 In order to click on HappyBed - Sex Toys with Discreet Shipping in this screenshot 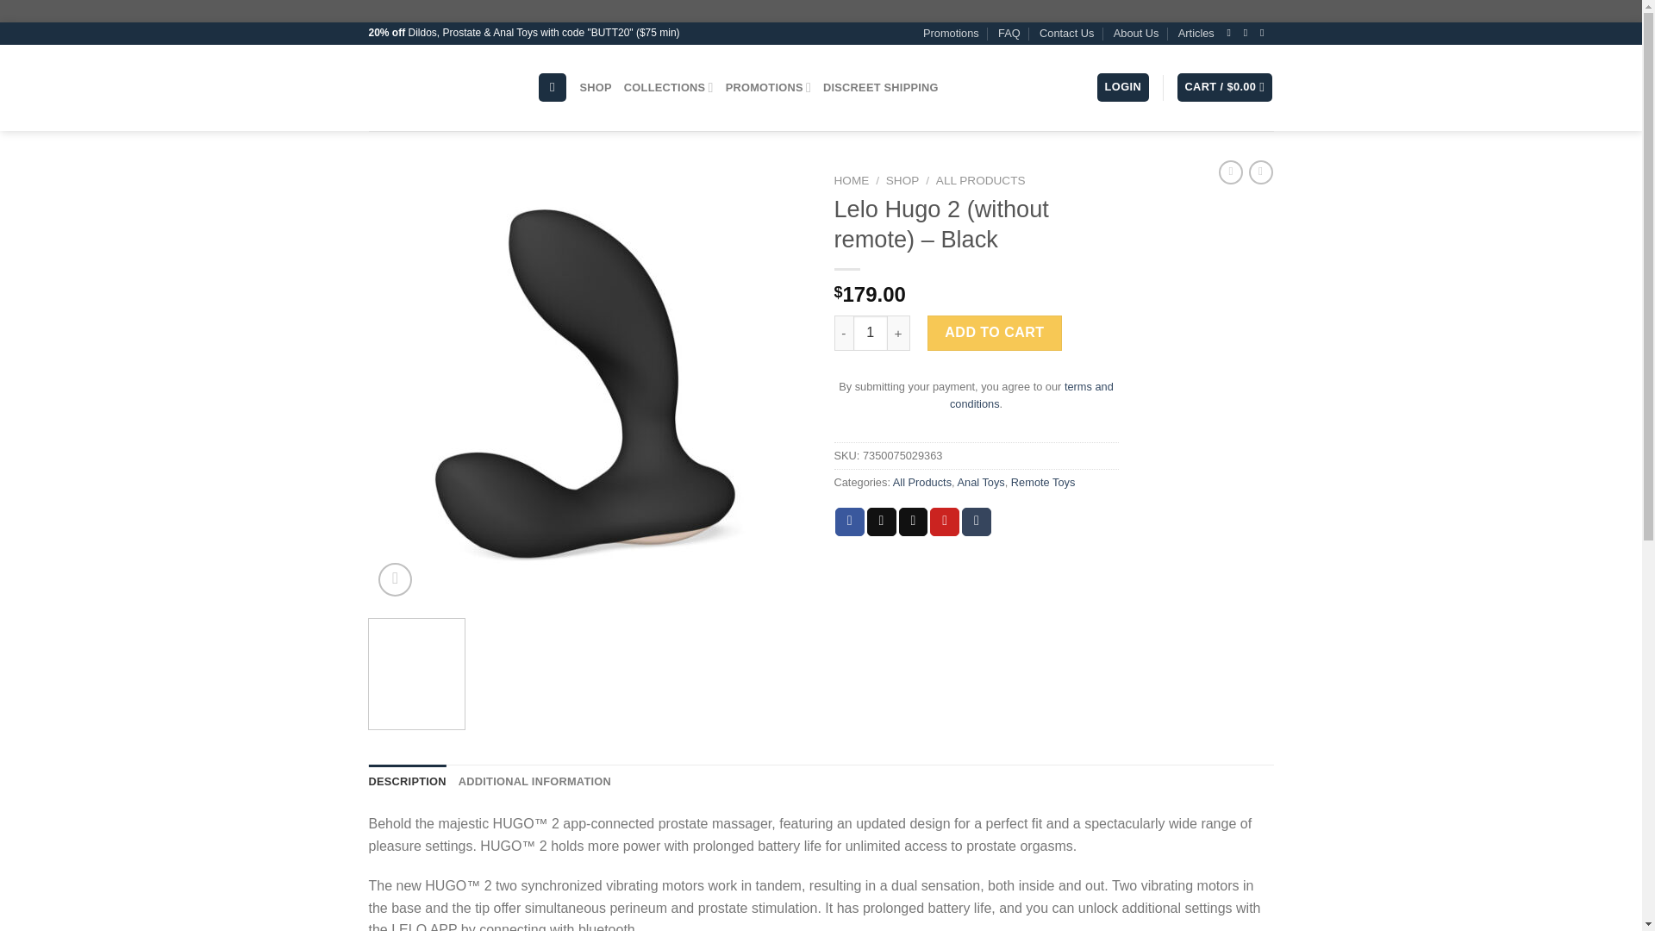, I will do `click(440, 88)`.